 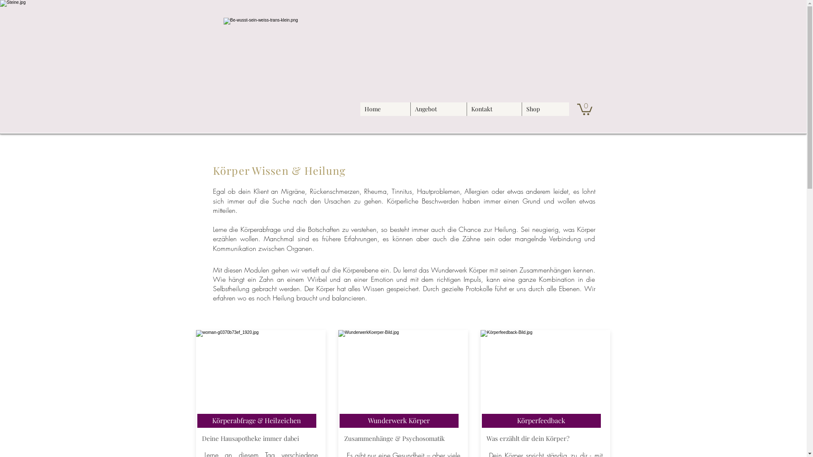 I want to click on 0, so click(x=584, y=109).